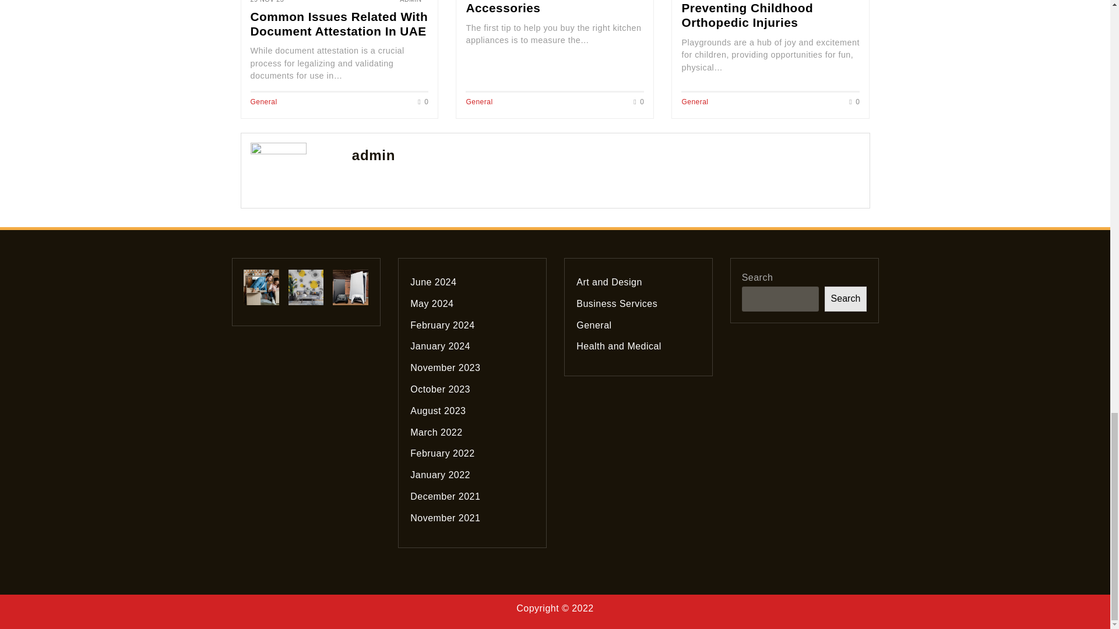  Describe the element at coordinates (434, 282) in the screenshot. I see `June 2024` at that location.